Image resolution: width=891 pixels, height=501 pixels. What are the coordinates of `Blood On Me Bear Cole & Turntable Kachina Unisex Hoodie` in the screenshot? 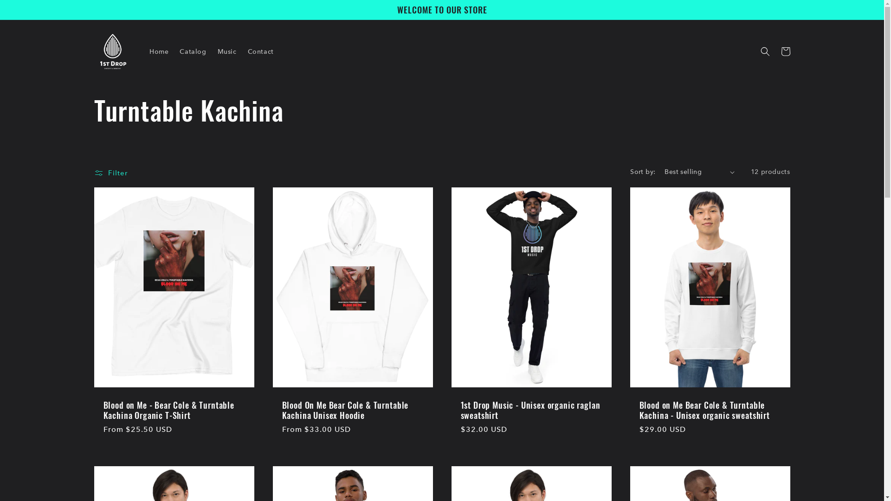 It's located at (353, 410).